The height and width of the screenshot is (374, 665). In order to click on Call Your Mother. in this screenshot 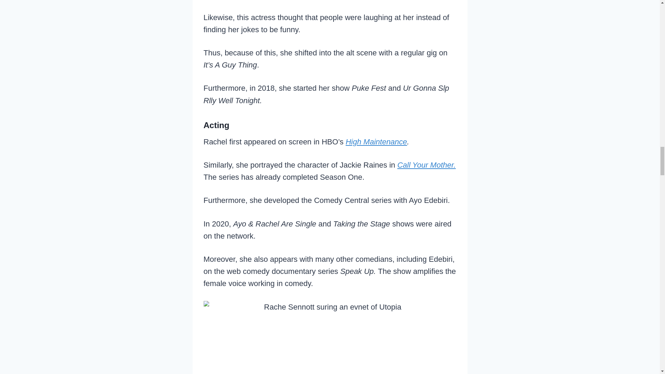, I will do `click(426, 165)`.